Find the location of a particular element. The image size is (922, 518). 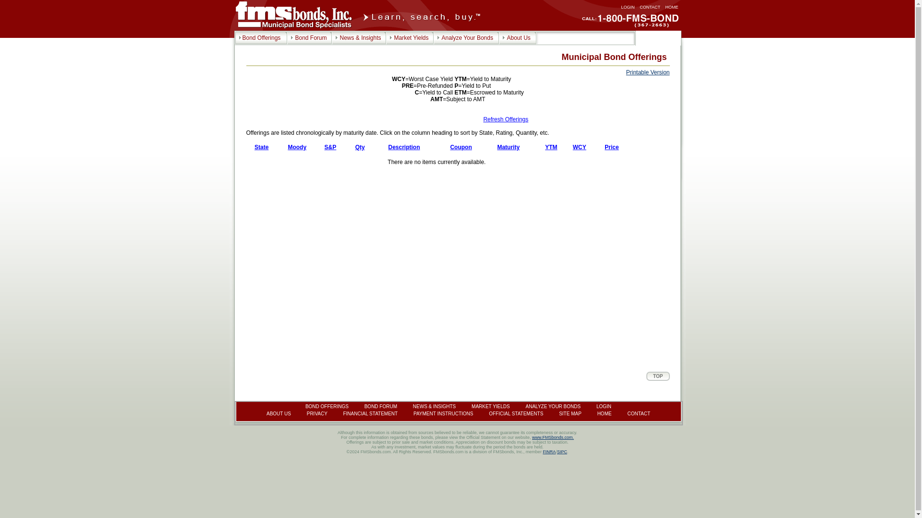

FINANCIAL STATEMENT is located at coordinates (370, 413).